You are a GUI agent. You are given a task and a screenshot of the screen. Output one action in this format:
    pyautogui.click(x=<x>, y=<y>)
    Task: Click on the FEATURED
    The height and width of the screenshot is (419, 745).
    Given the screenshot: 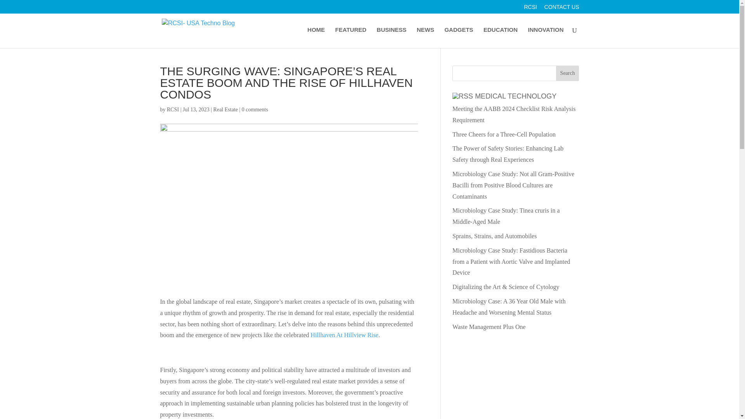 What is the action you would take?
    pyautogui.click(x=351, y=38)
    